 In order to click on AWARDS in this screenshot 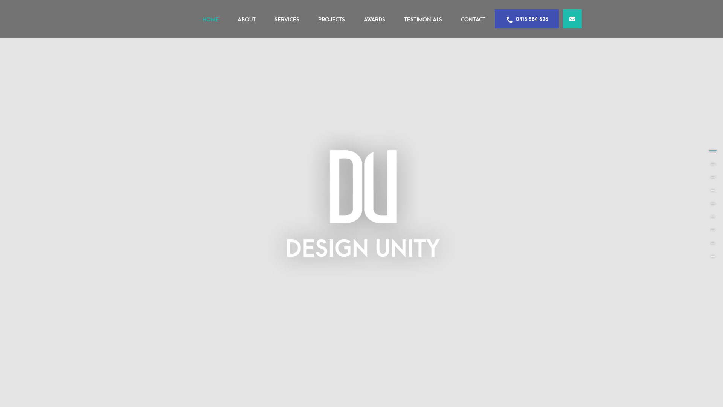, I will do `click(374, 20)`.